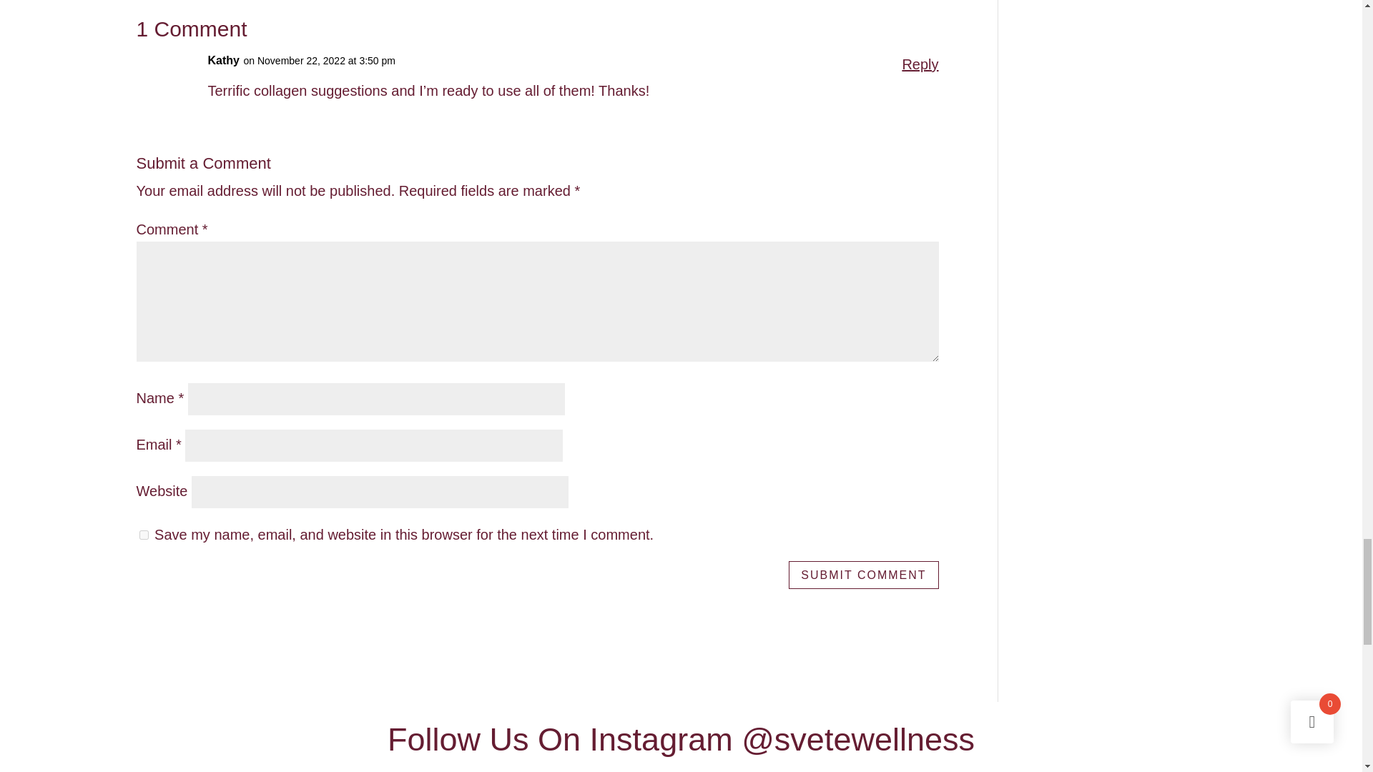 Image resolution: width=1373 pixels, height=772 pixels. What do you see at coordinates (862, 575) in the screenshot?
I see `Submit Comment` at bounding box center [862, 575].